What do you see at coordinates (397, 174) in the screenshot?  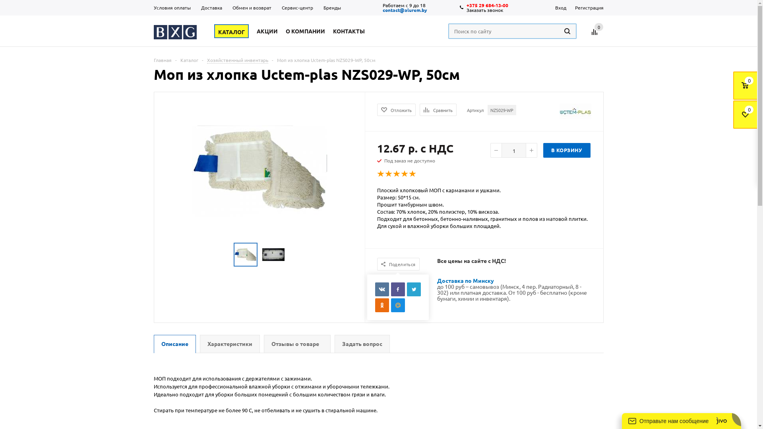 I see `3` at bounding box center [397, 174].